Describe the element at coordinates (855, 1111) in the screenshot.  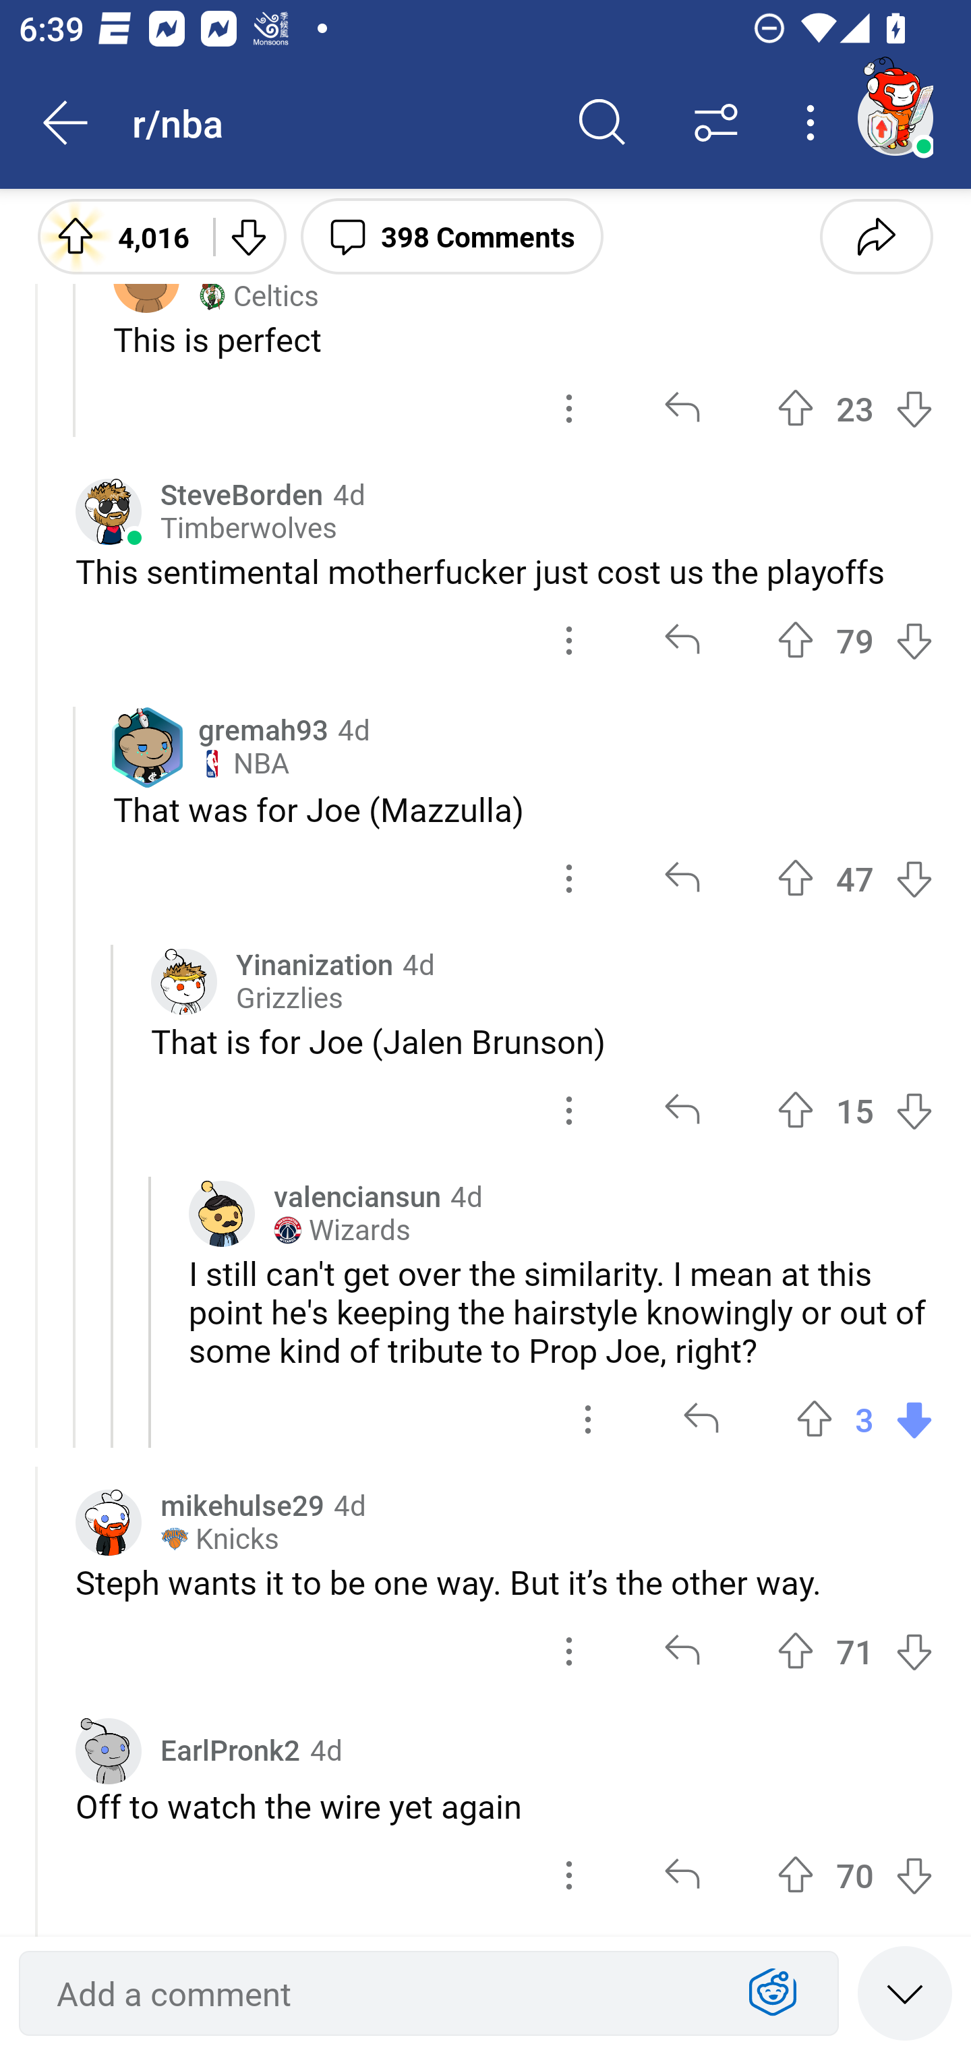
I see `Upvote 15 15 votes Downvote` at that location.